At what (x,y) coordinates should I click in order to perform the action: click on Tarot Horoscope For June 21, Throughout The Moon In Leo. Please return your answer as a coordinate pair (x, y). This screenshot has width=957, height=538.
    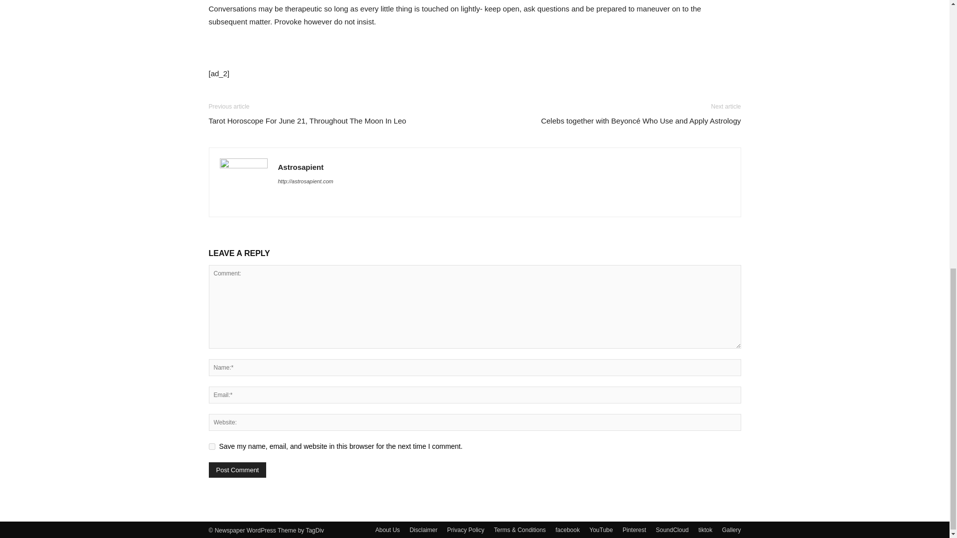
    Looking at the image, I should click on (307, 121).